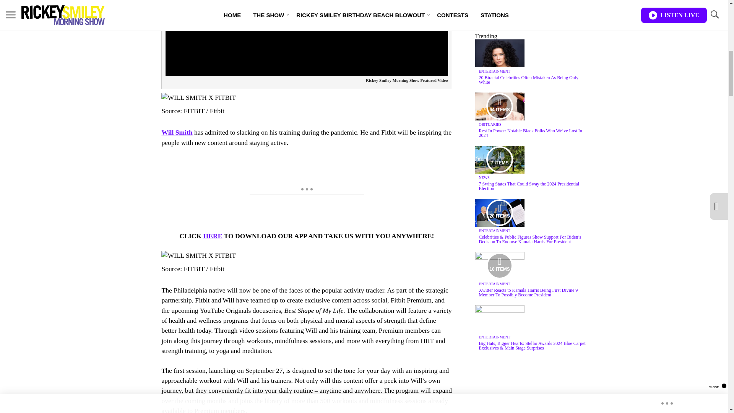 Image resolution: width=734 pixels, height=413 pixels. I want to click on Media Playlist, so click(499, 212).